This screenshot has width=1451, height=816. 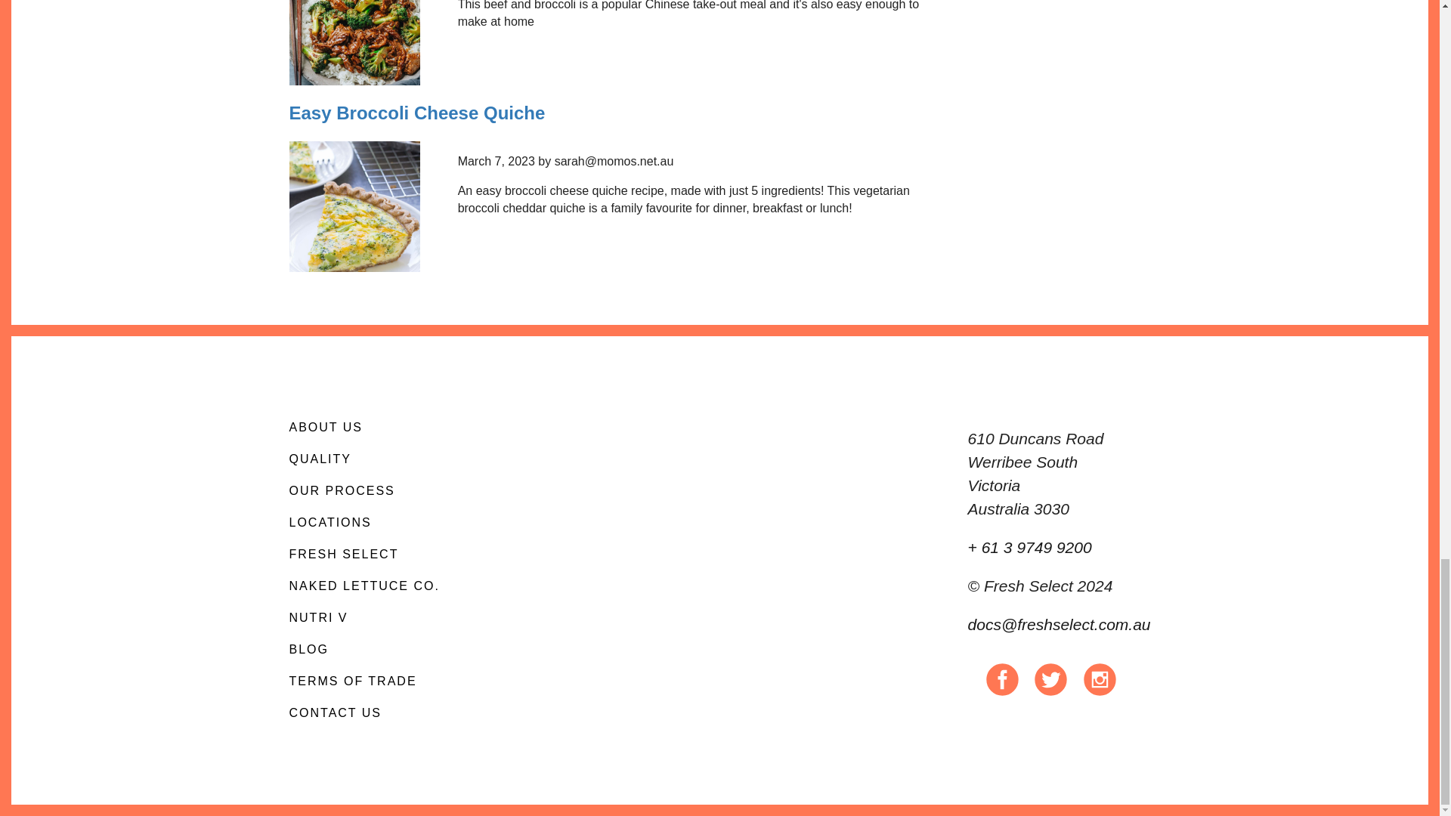 What do you see at coordinates (417, 113) in the screenshot?
I see `Easy Broccoli Cheese Quiche` at bounding box center [417, 113].